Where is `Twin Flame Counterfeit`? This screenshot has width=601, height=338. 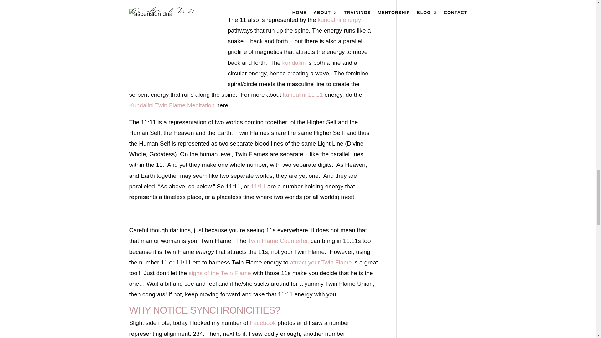
Twin Flame Counterfeit is located at coordinates (278, 241).